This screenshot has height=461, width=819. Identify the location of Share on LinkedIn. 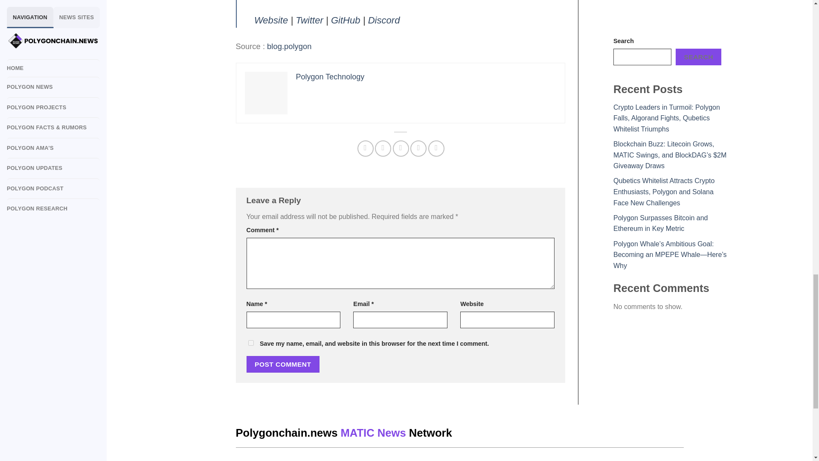
(436, 149).